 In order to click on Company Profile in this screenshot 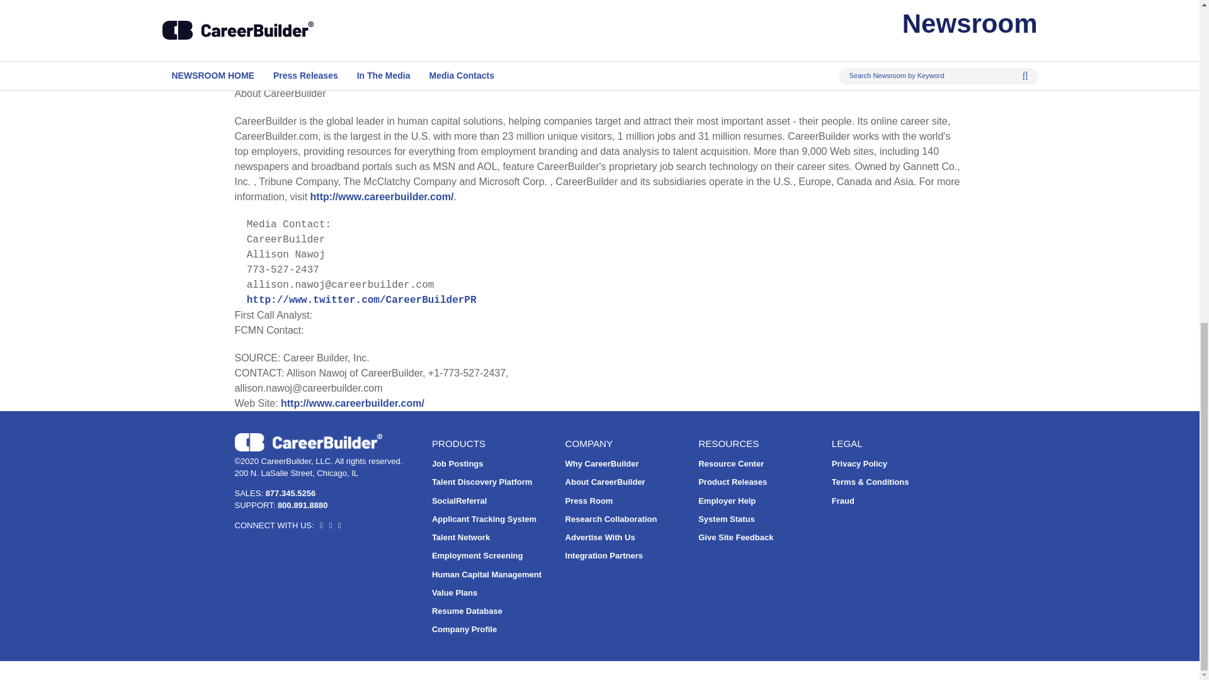, I will do `click(464, 629)`.